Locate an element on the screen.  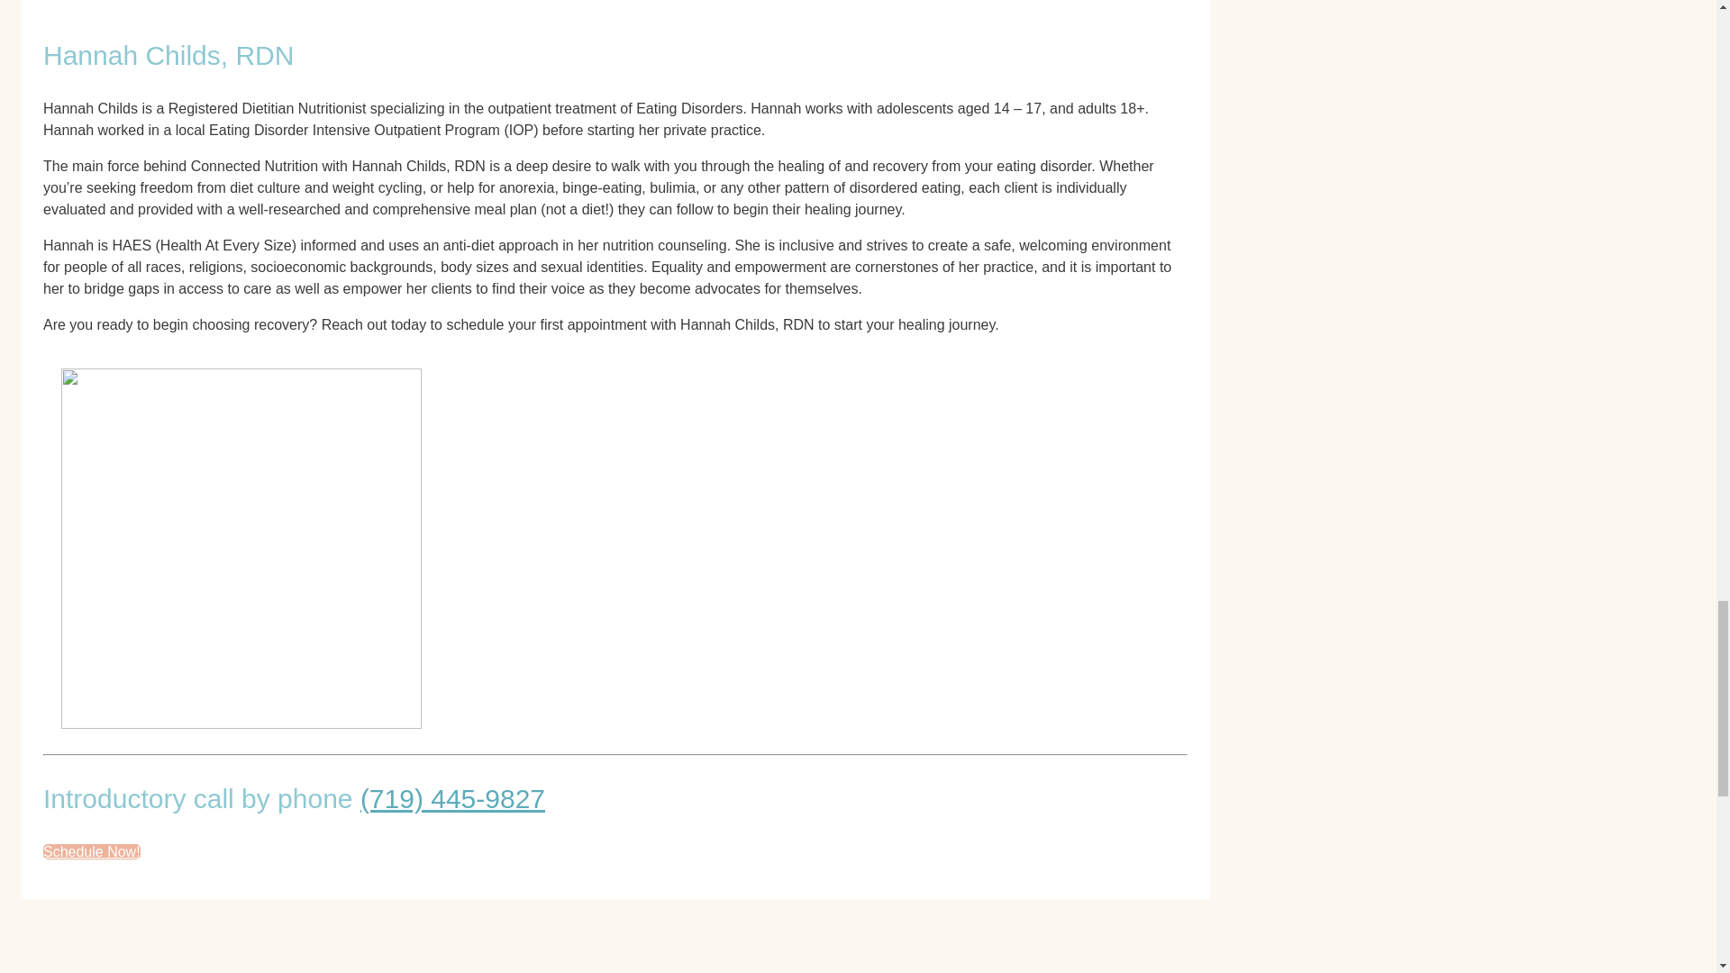
Schedule Now! is located at coordinates (92, 851).